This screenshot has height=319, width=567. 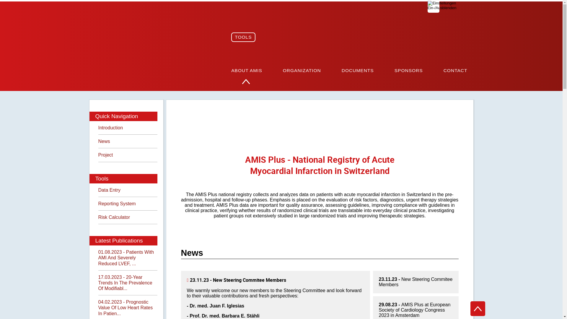 What do you see at coordinates (455, 70) in the screenshot?
I see `CONTACT` at bounding box center [455, 70].